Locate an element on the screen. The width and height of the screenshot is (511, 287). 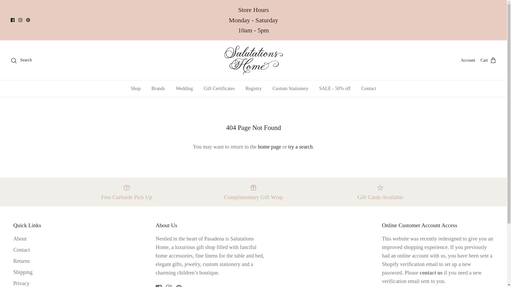
Shop is located at coordinates (135, 89).